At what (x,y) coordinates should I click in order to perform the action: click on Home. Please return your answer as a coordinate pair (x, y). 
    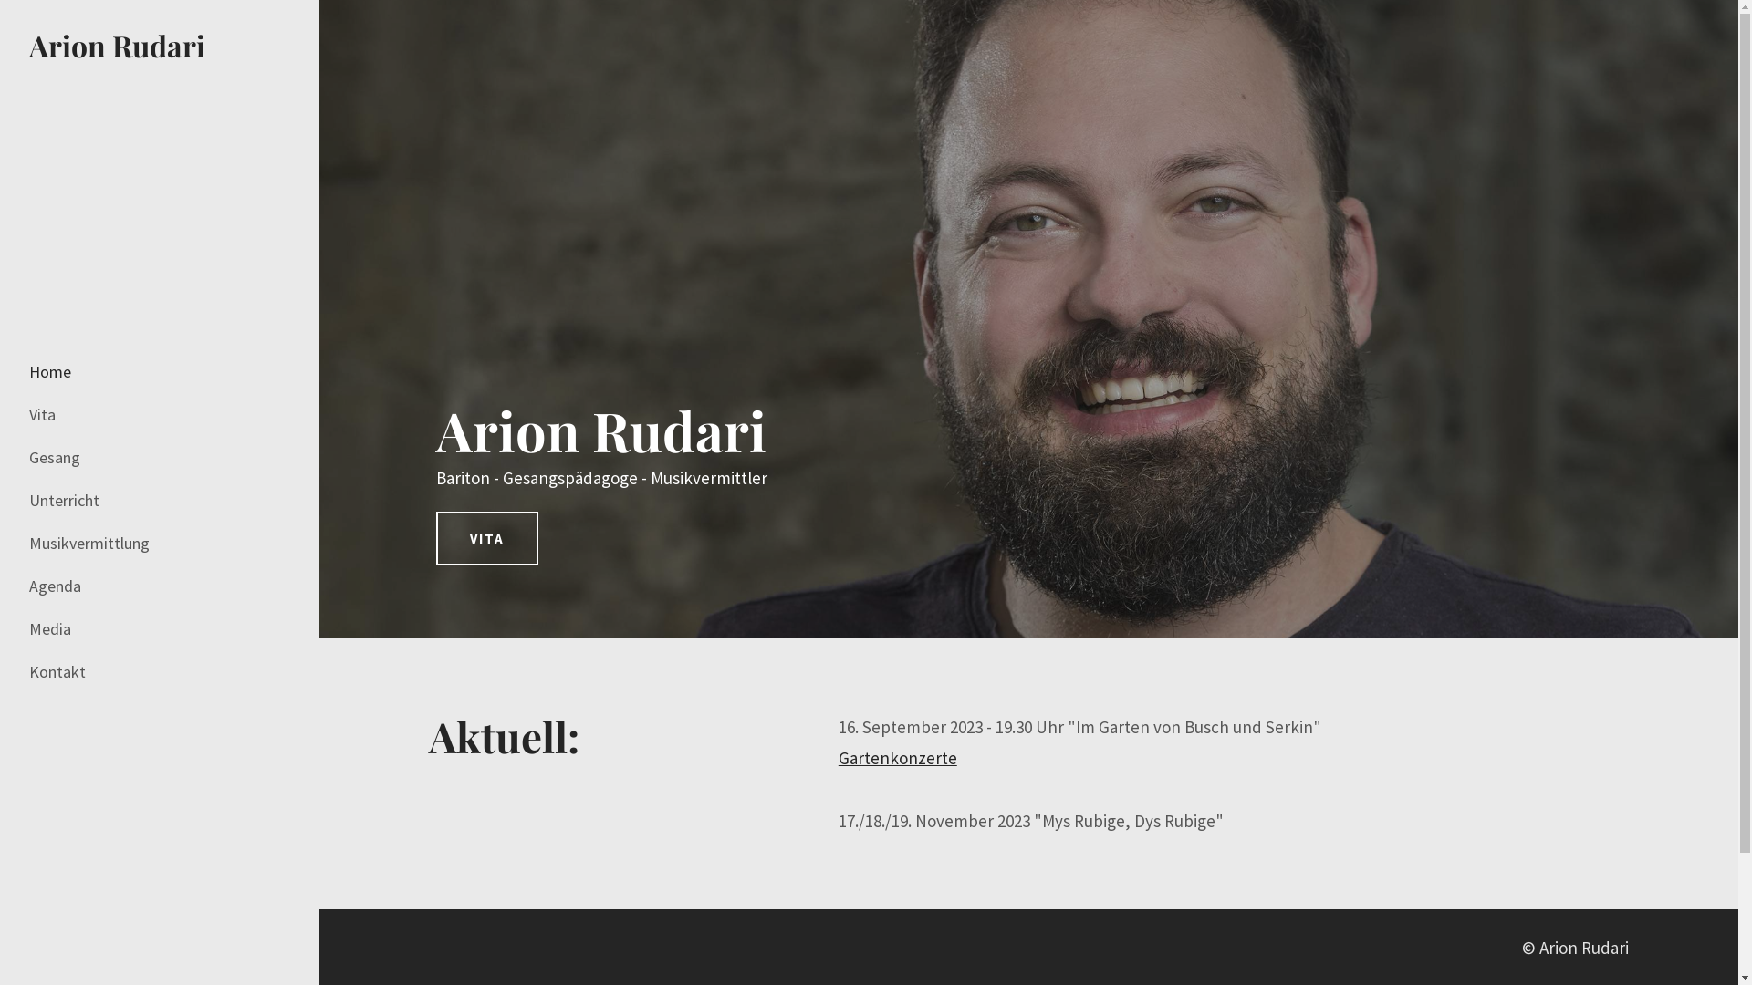
    Looking at the image, I should click on (50, 372).